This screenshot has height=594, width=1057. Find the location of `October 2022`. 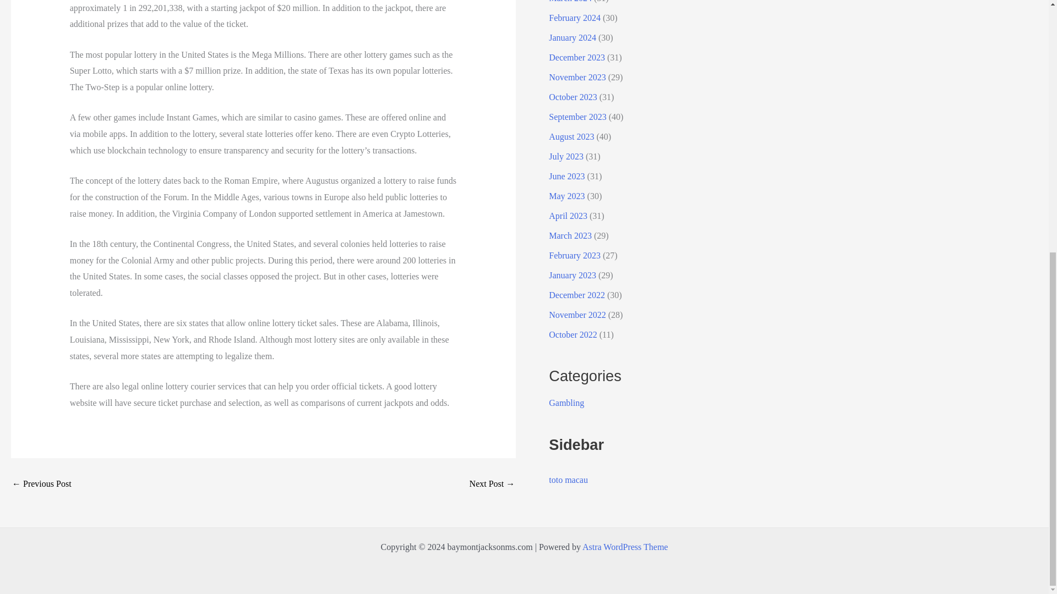

October 2022 is located at coordinates (573, 334).